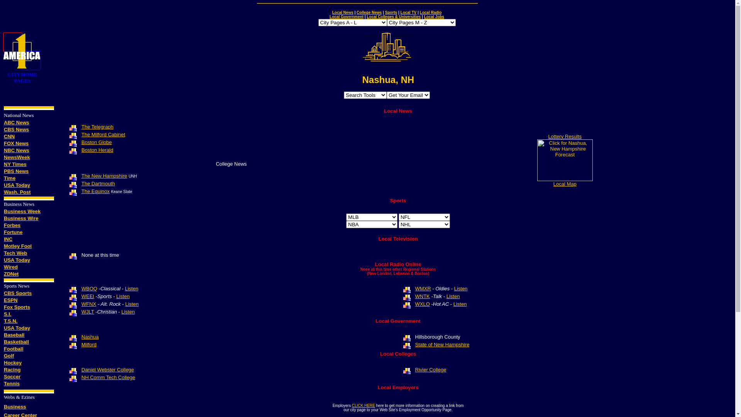  What do you see at coordinates (123, 297) in the screenshot?
I see `Listen` at bounding box center [123, 297].